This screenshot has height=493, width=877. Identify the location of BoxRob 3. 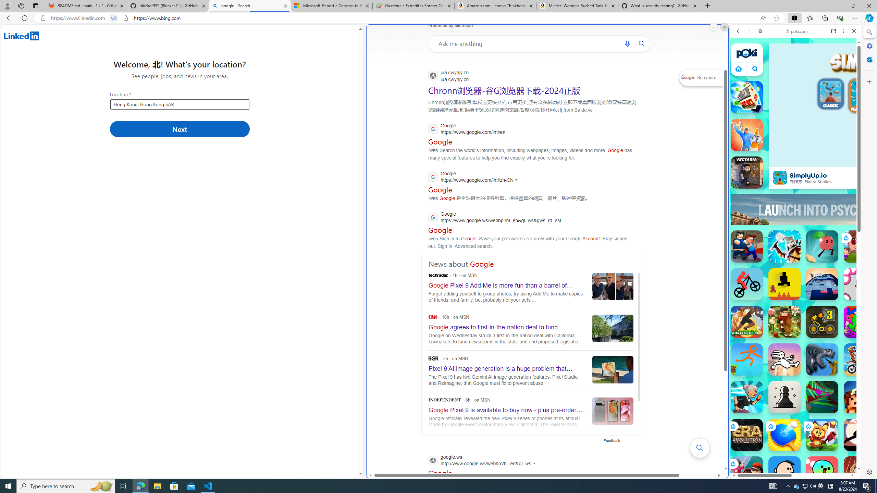
(822, 321).